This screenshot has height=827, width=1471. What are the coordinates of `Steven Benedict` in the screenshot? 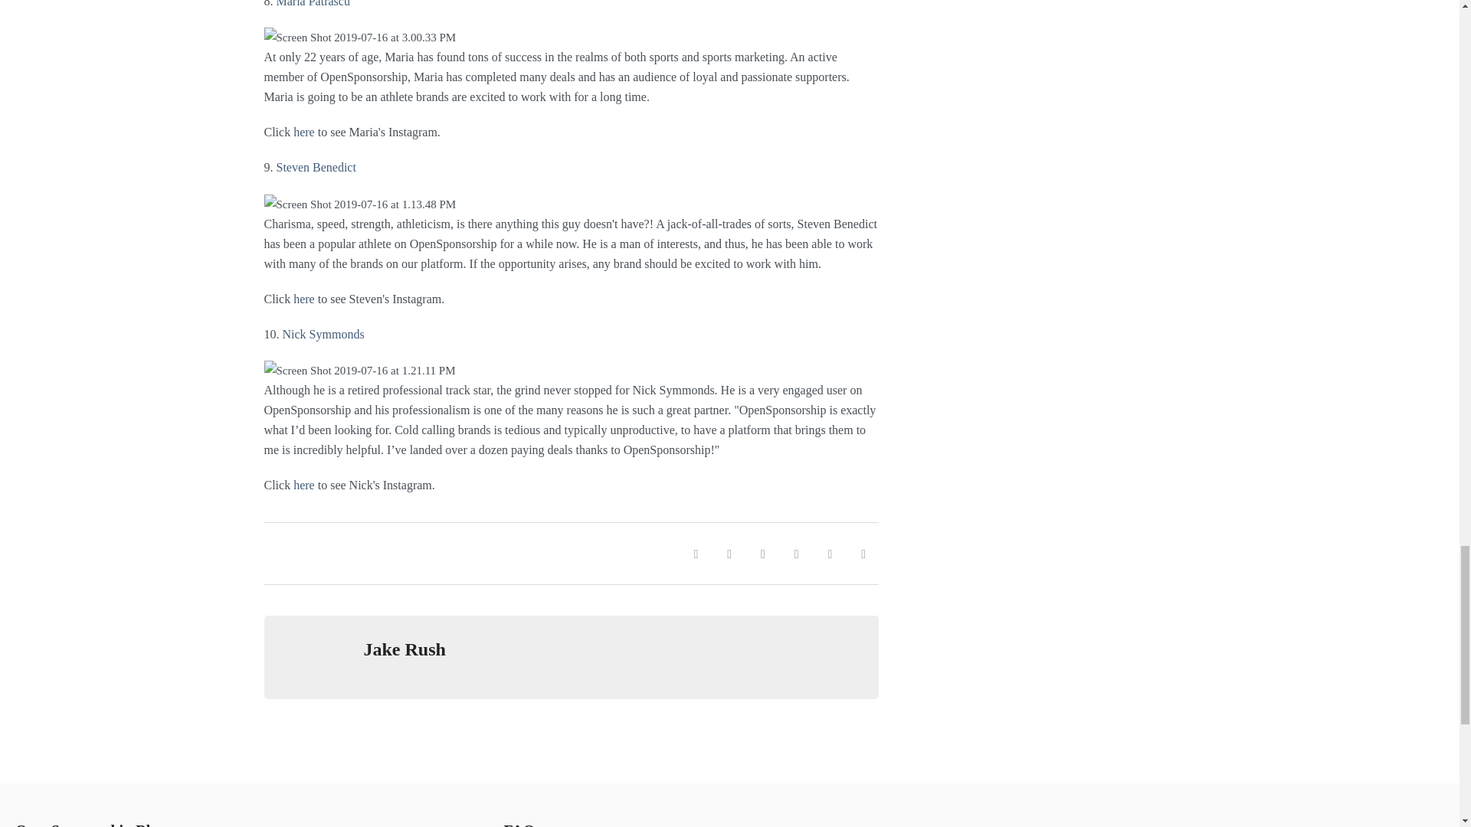 It's located at (316, 167).